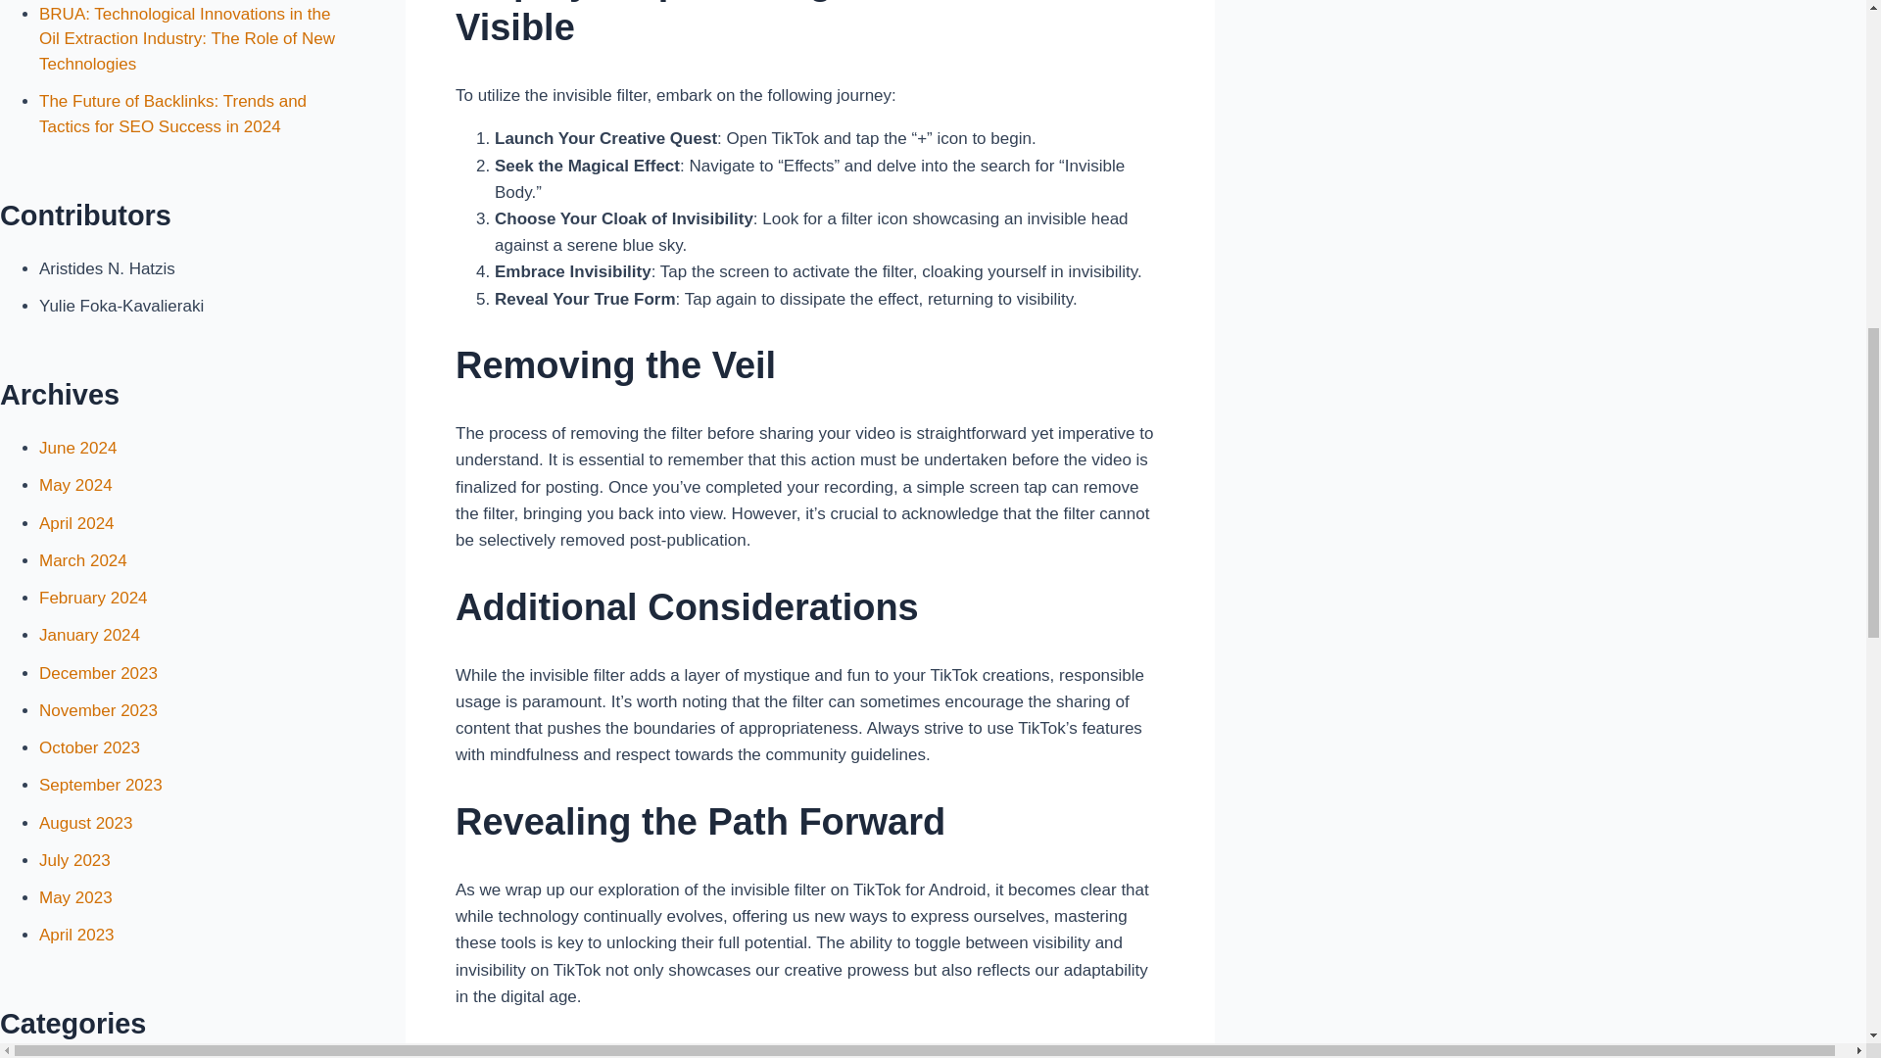 This screenshot has width=1881, height=1058. Describe the element at coordinates (85, 823) in the screenshot. I see `August 2023` at that location.